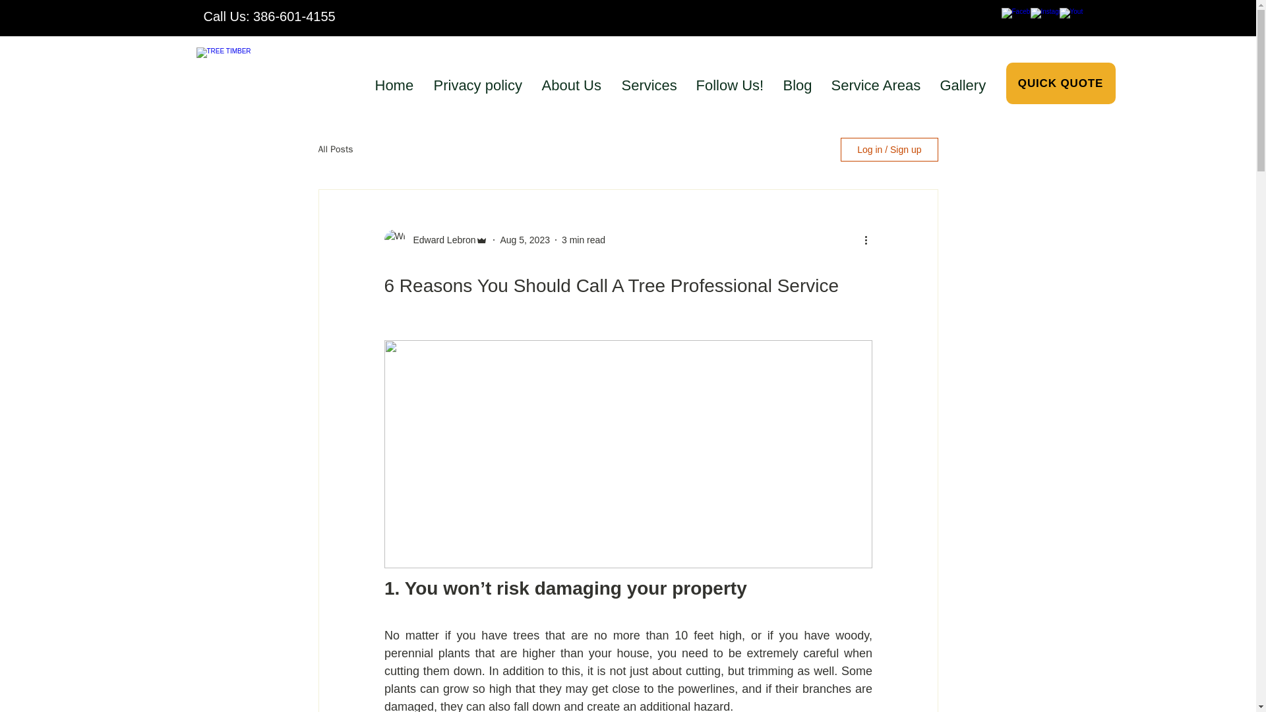  Describe the element at coordinates (396, 79) in the screenshot. I see `Home` at that location.